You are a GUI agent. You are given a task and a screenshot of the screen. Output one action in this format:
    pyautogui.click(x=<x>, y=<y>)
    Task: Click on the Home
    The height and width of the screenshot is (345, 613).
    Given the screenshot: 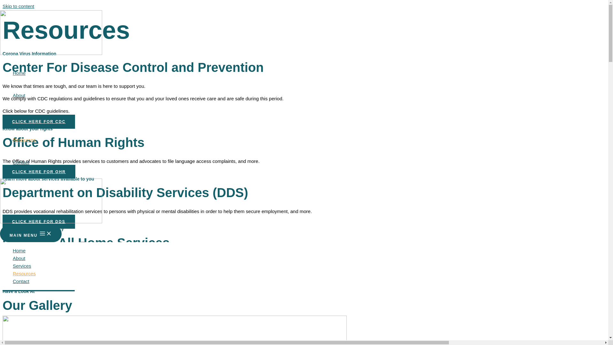 What is the action you would take?
    pyautogui.click(x=24, y=73)
    